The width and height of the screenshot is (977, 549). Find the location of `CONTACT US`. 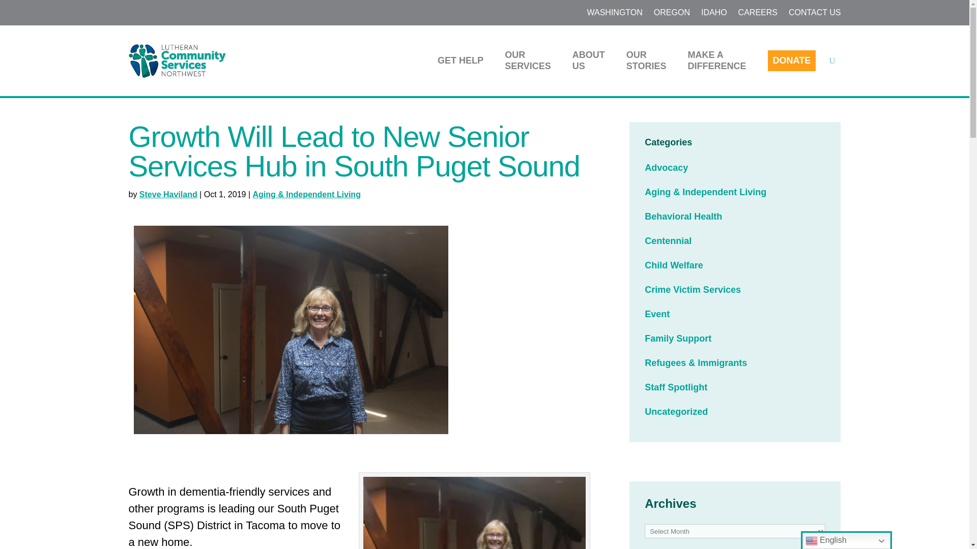

CONTACT US is located at coordinates (815, 14).